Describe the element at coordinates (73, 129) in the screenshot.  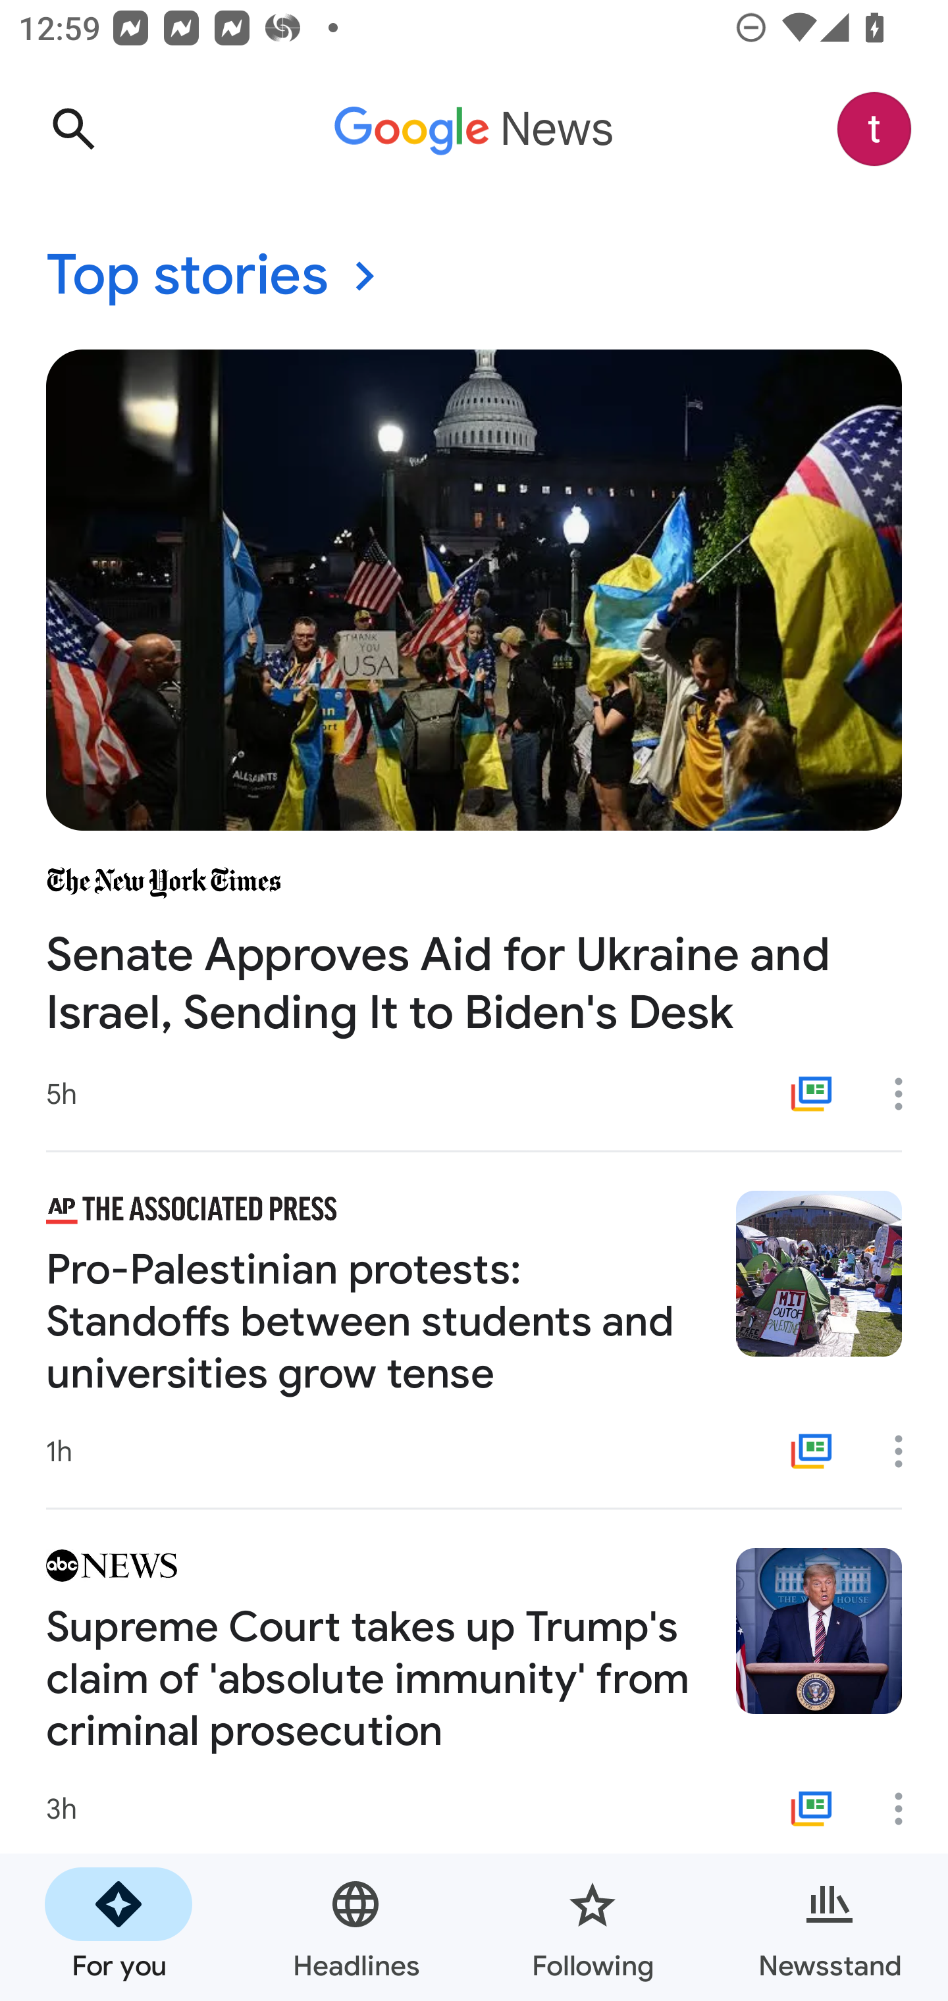
I see `Search` at that location.